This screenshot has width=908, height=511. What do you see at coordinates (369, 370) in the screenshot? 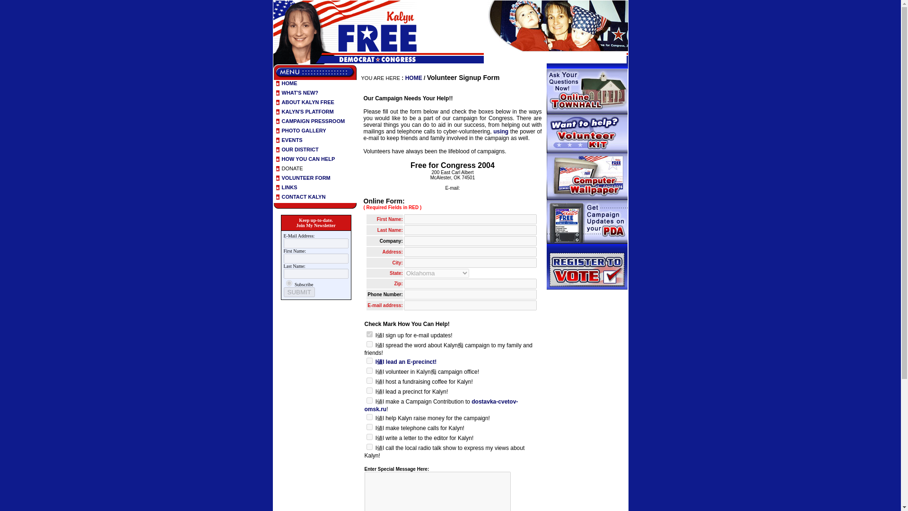
I see `Do Volunteer Work` at bounding box center [369, 370].